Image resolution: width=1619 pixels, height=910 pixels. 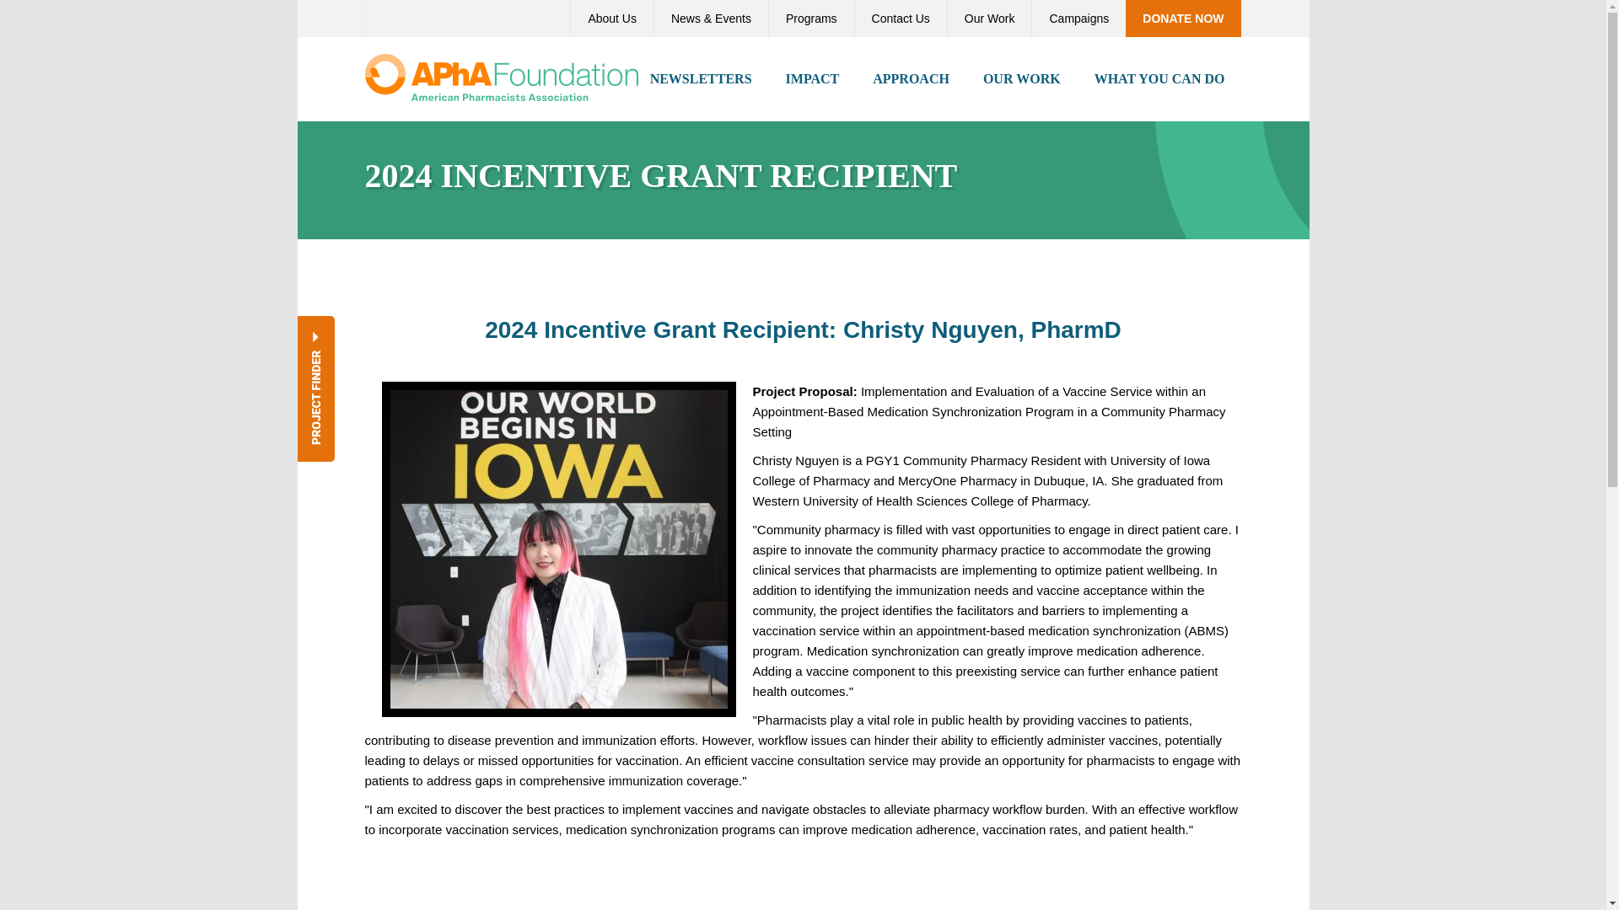 What do you see at coordinates (911, 79) in the screenshot?
I see `Approach` at bounding box center [911, 79].